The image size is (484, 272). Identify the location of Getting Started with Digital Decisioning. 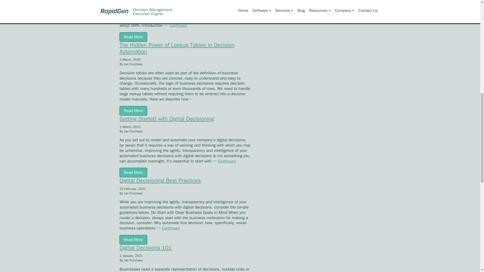
(186, 122).